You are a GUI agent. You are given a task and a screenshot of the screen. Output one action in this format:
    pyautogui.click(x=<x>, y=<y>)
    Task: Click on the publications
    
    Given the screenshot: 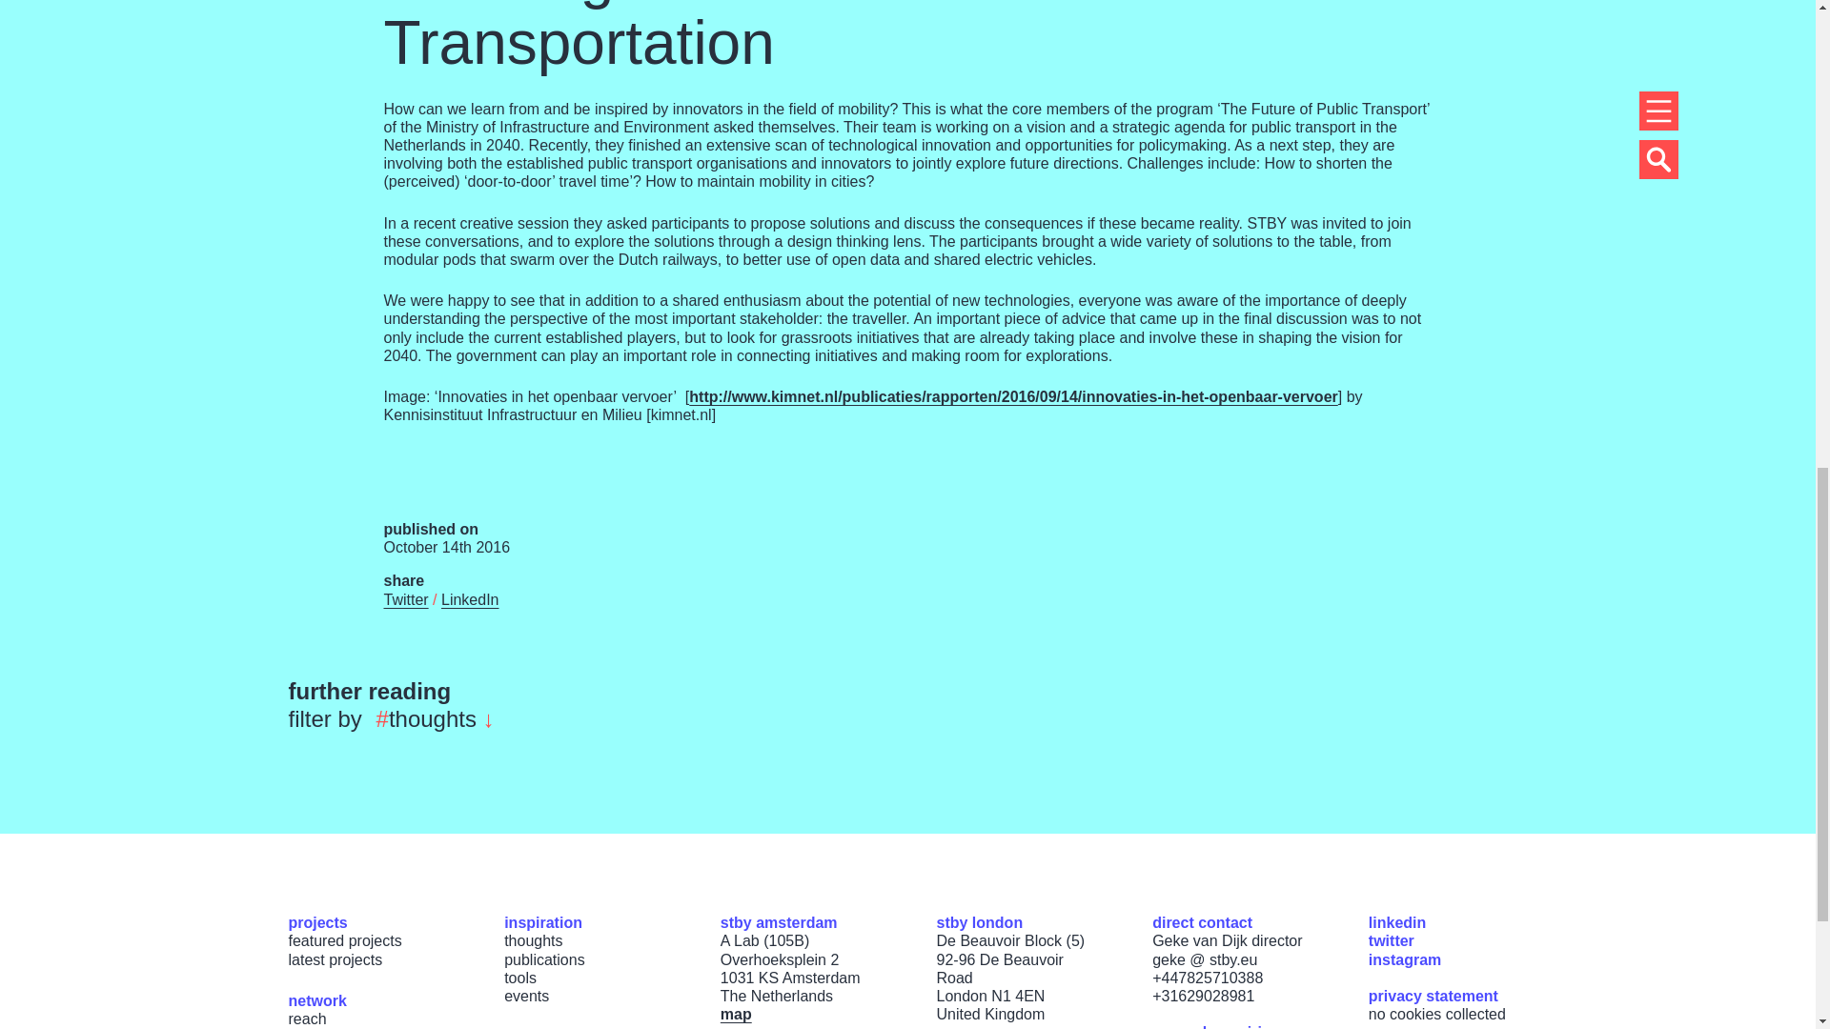 What is the action you would take?
    pyautogui.click(x=545, y=960)
    